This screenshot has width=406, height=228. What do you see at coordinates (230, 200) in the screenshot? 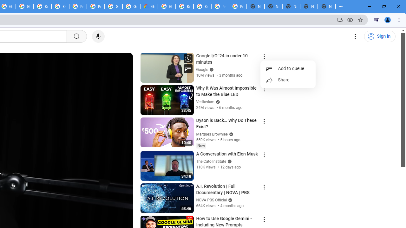
I see `Verified` at bounding box center [230, 200].